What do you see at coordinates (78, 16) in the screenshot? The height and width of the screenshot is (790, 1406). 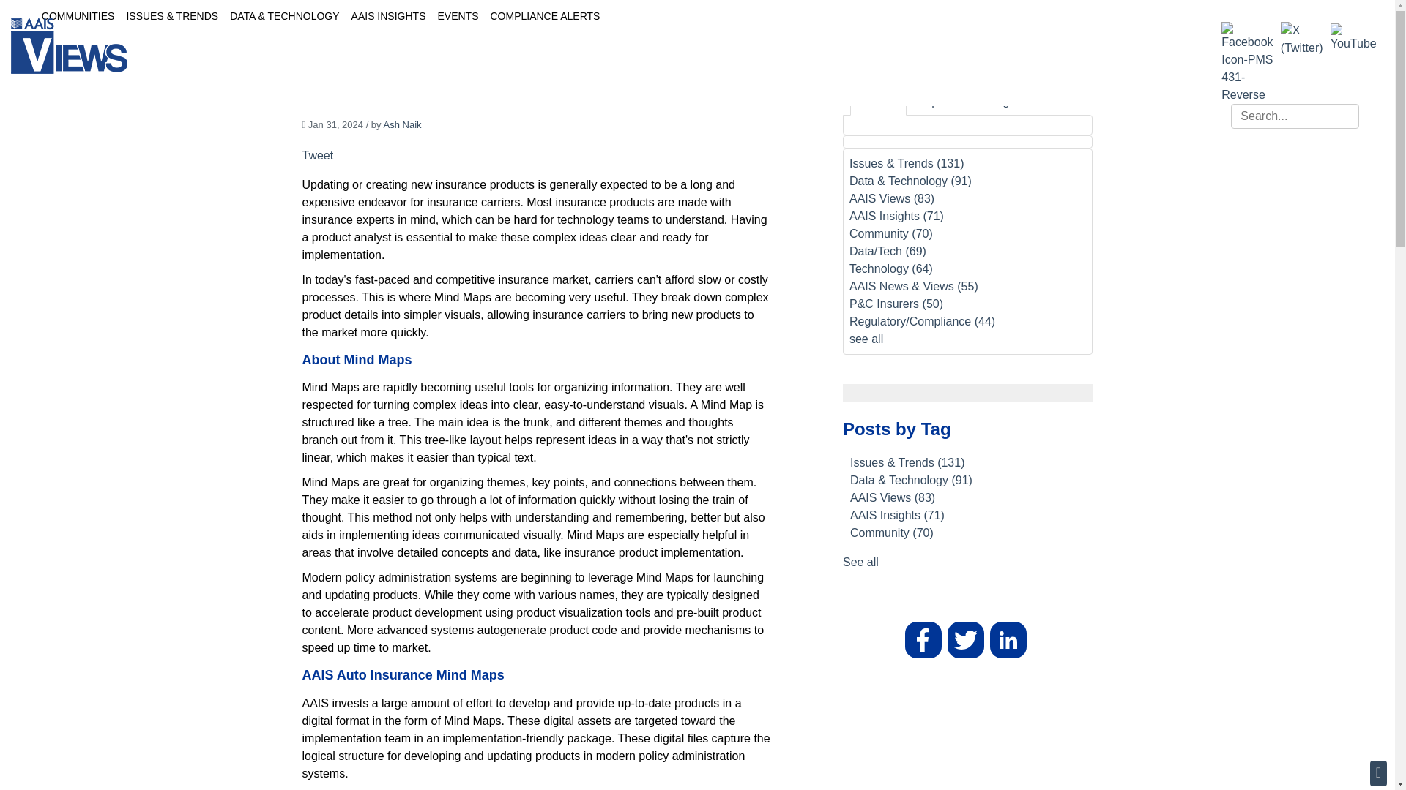 I see `COMMUNITIES` at bounding box center [78, 16].